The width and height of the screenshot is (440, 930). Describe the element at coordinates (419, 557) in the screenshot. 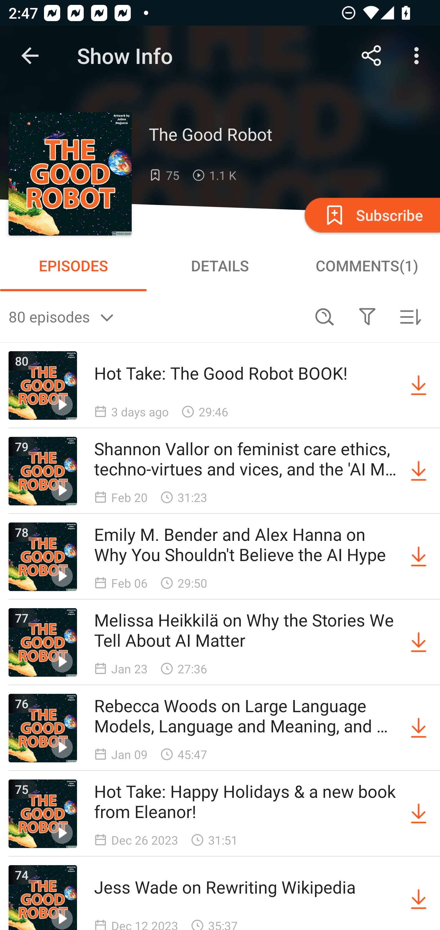

I see `Download` at that location.